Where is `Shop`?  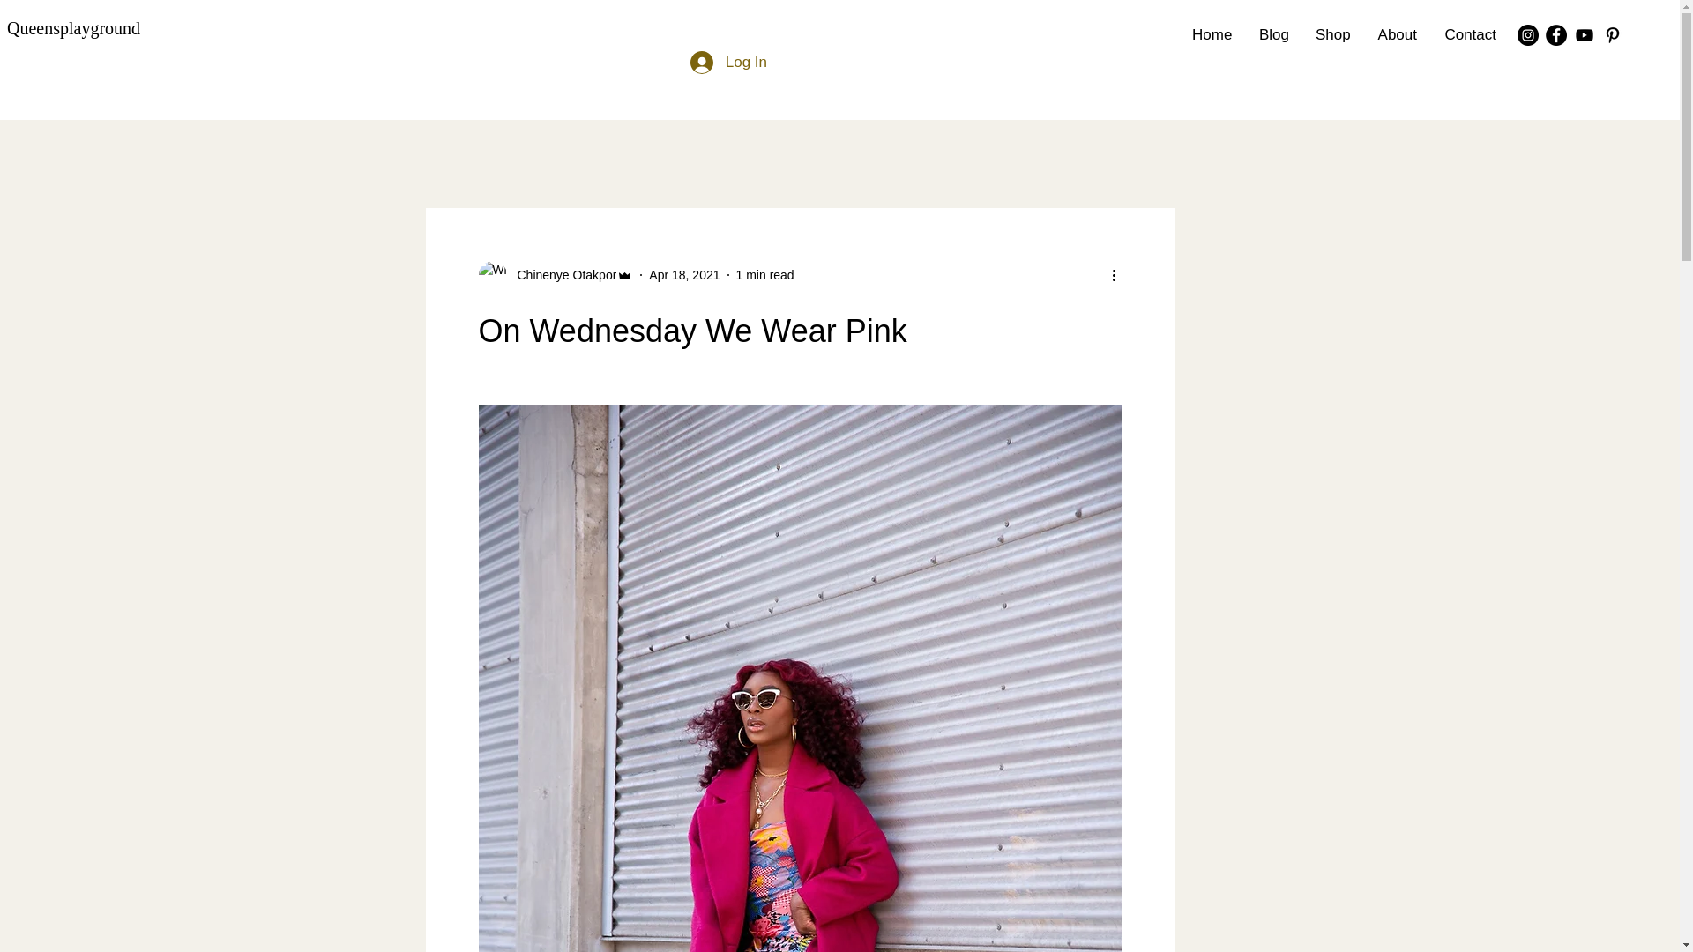
Shop is located at coordinates (1331, 35).